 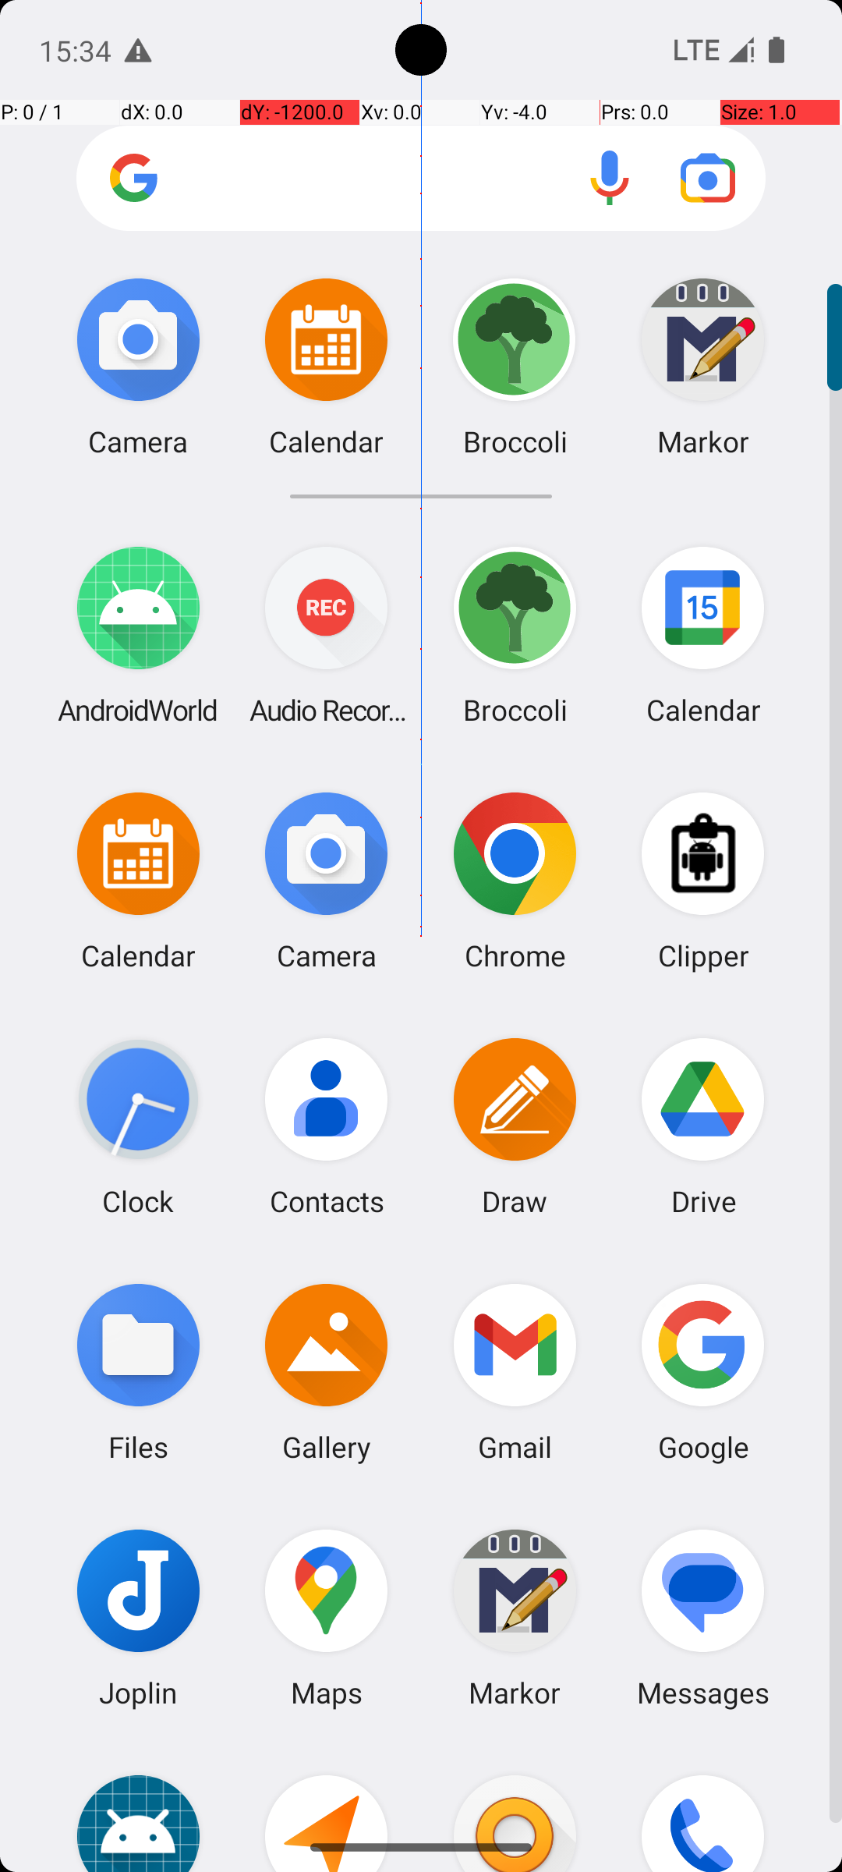 I want to click on Messages, so click(x=703, y=1618).